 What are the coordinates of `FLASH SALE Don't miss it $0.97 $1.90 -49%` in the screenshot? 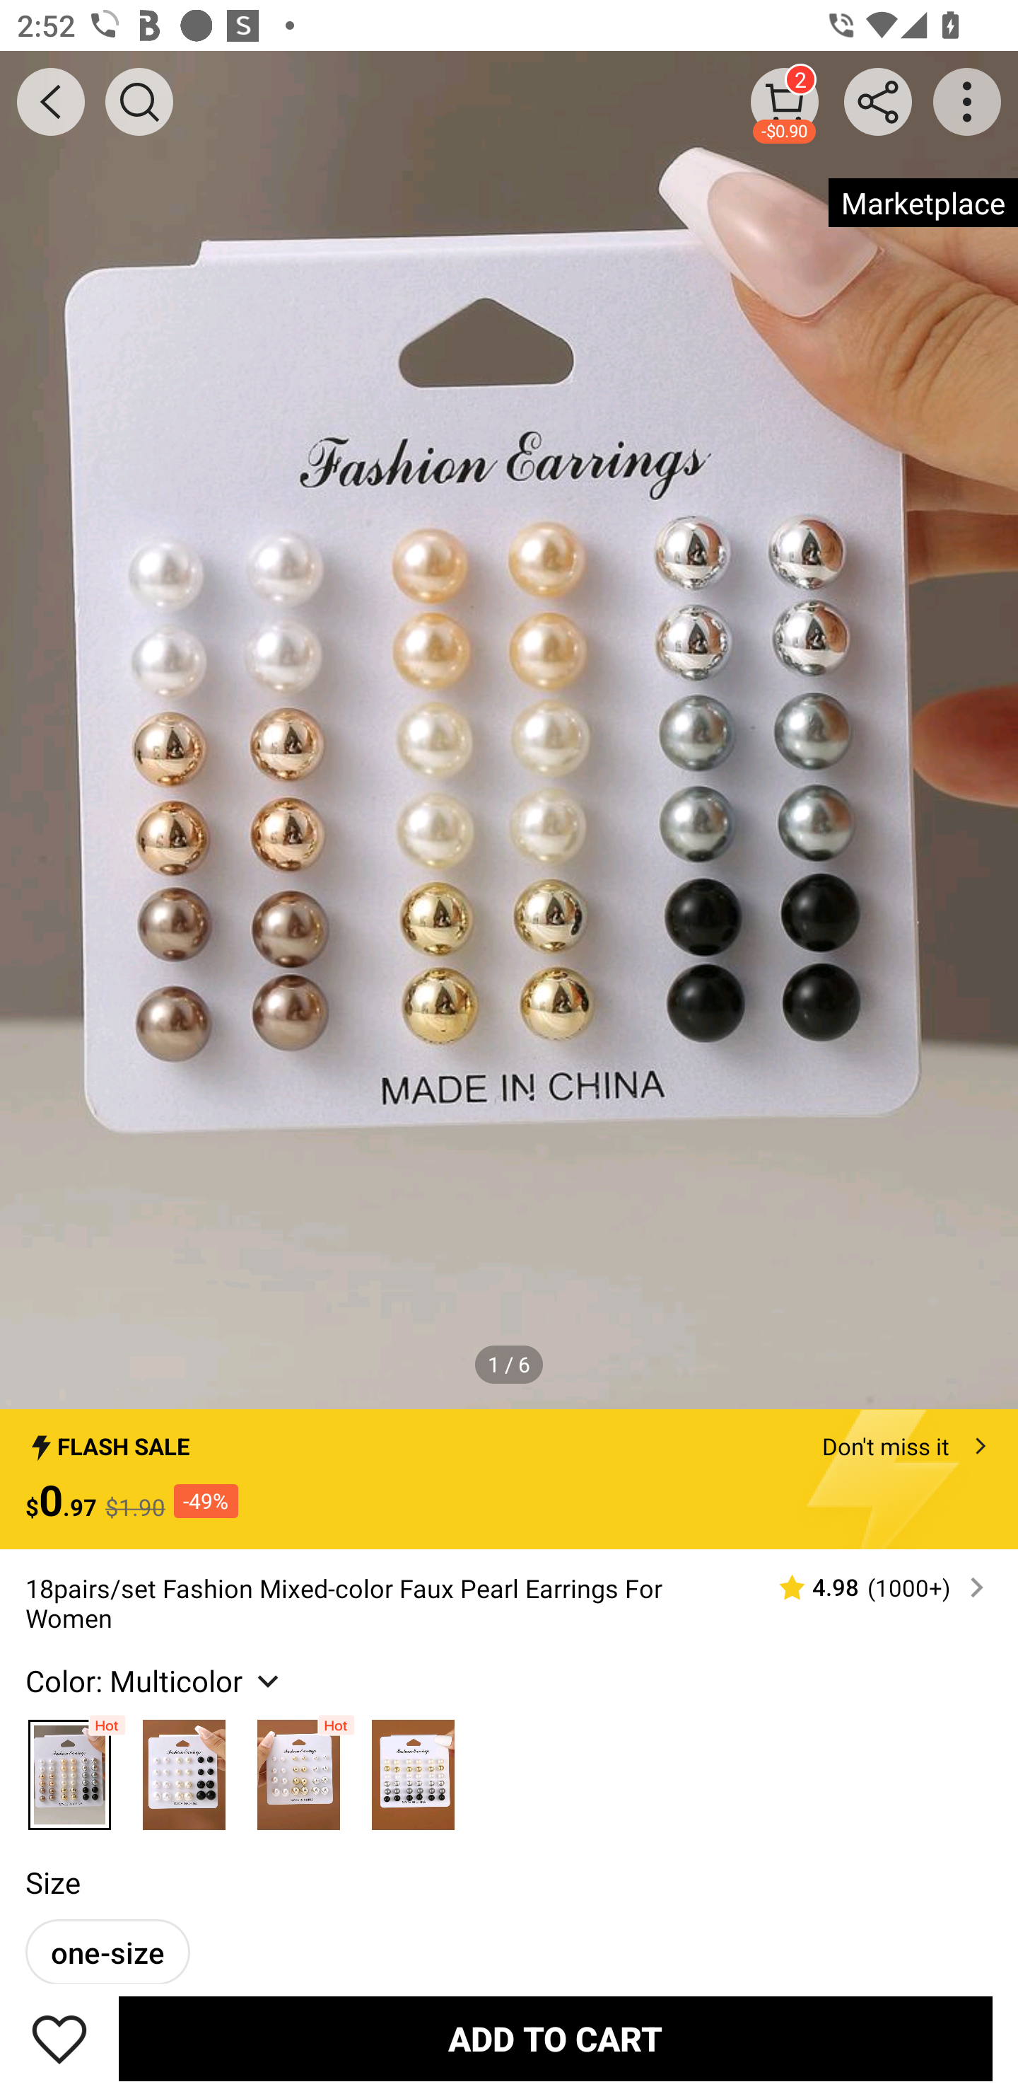 It's located at (509, 1479).